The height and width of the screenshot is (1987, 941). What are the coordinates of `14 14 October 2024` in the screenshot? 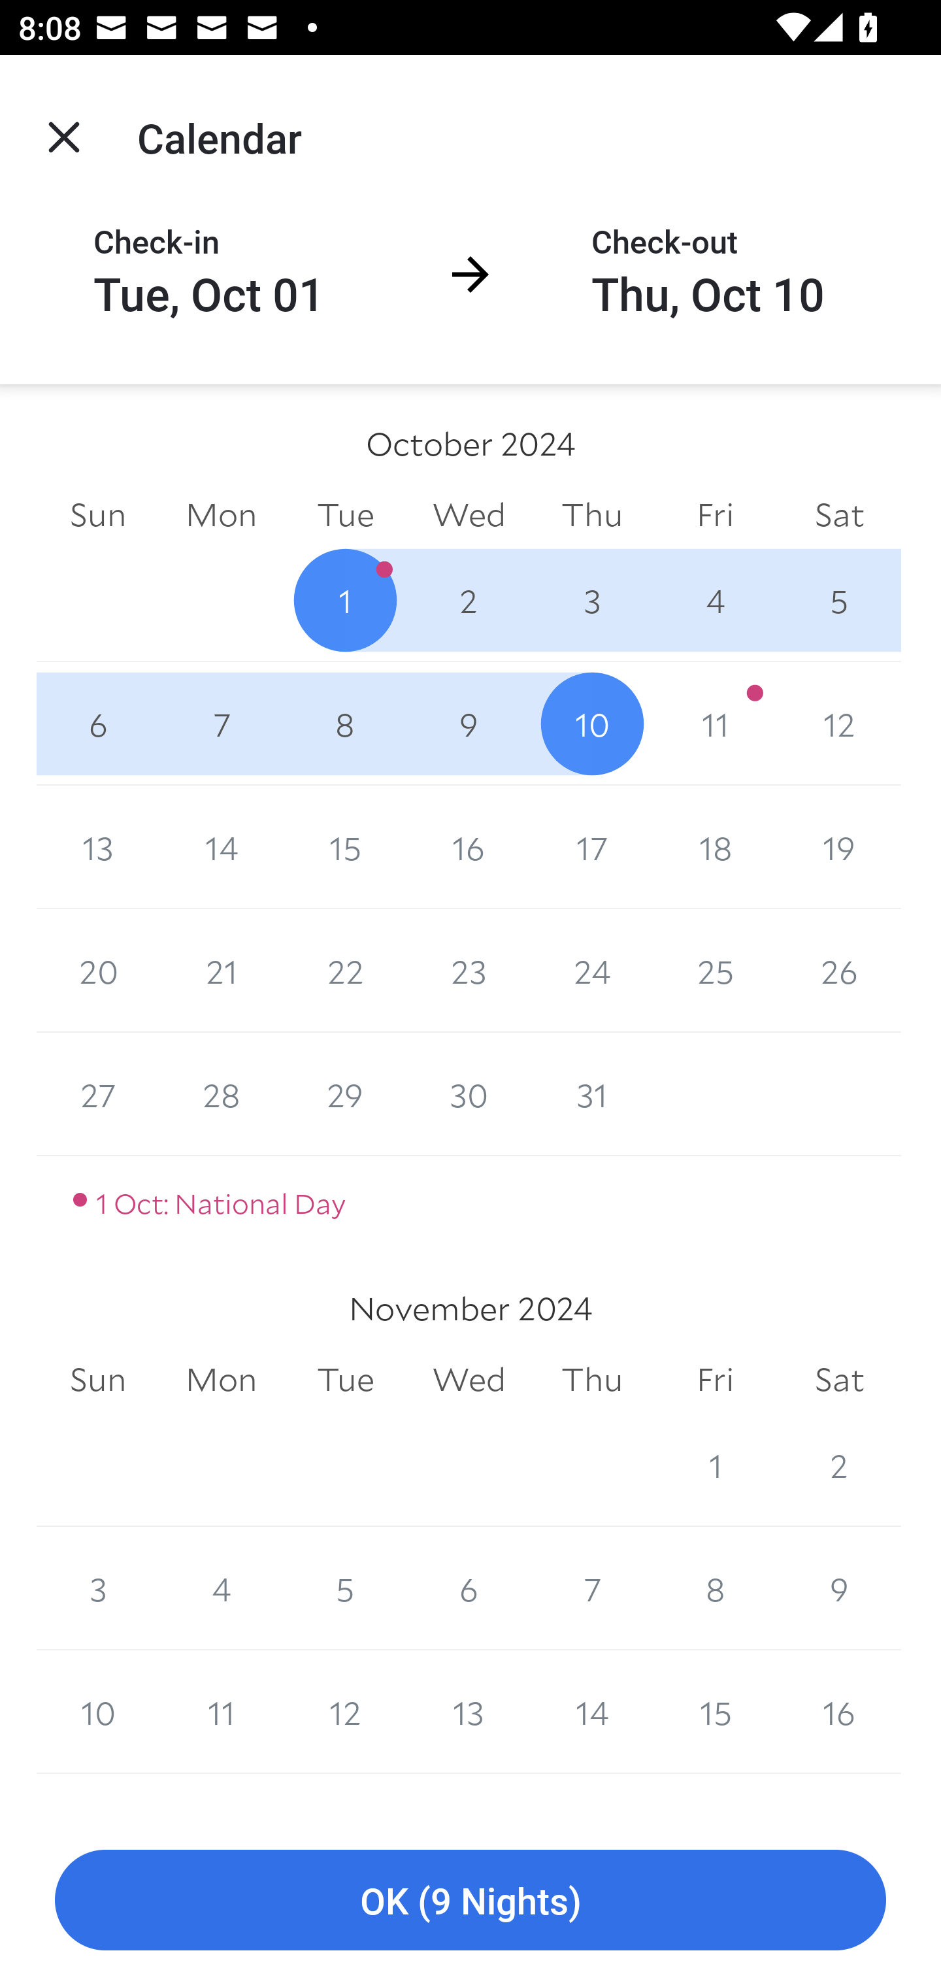 It's located at (221, 847).